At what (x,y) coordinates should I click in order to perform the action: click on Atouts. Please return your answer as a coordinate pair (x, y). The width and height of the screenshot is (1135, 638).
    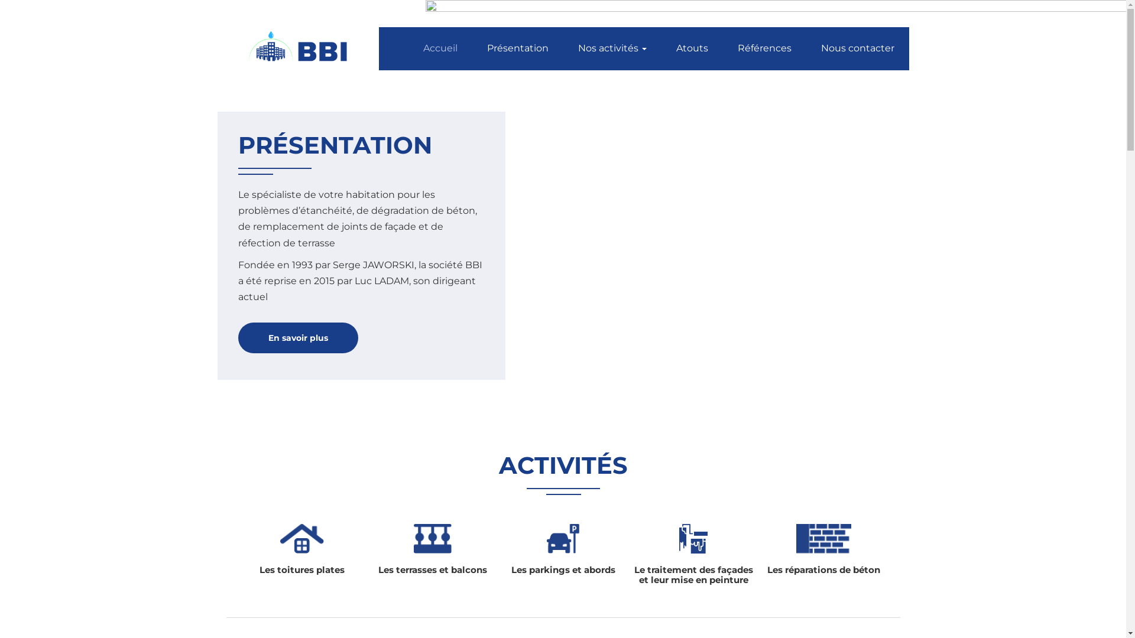
    Looking at the image, I should click on (692, 48).